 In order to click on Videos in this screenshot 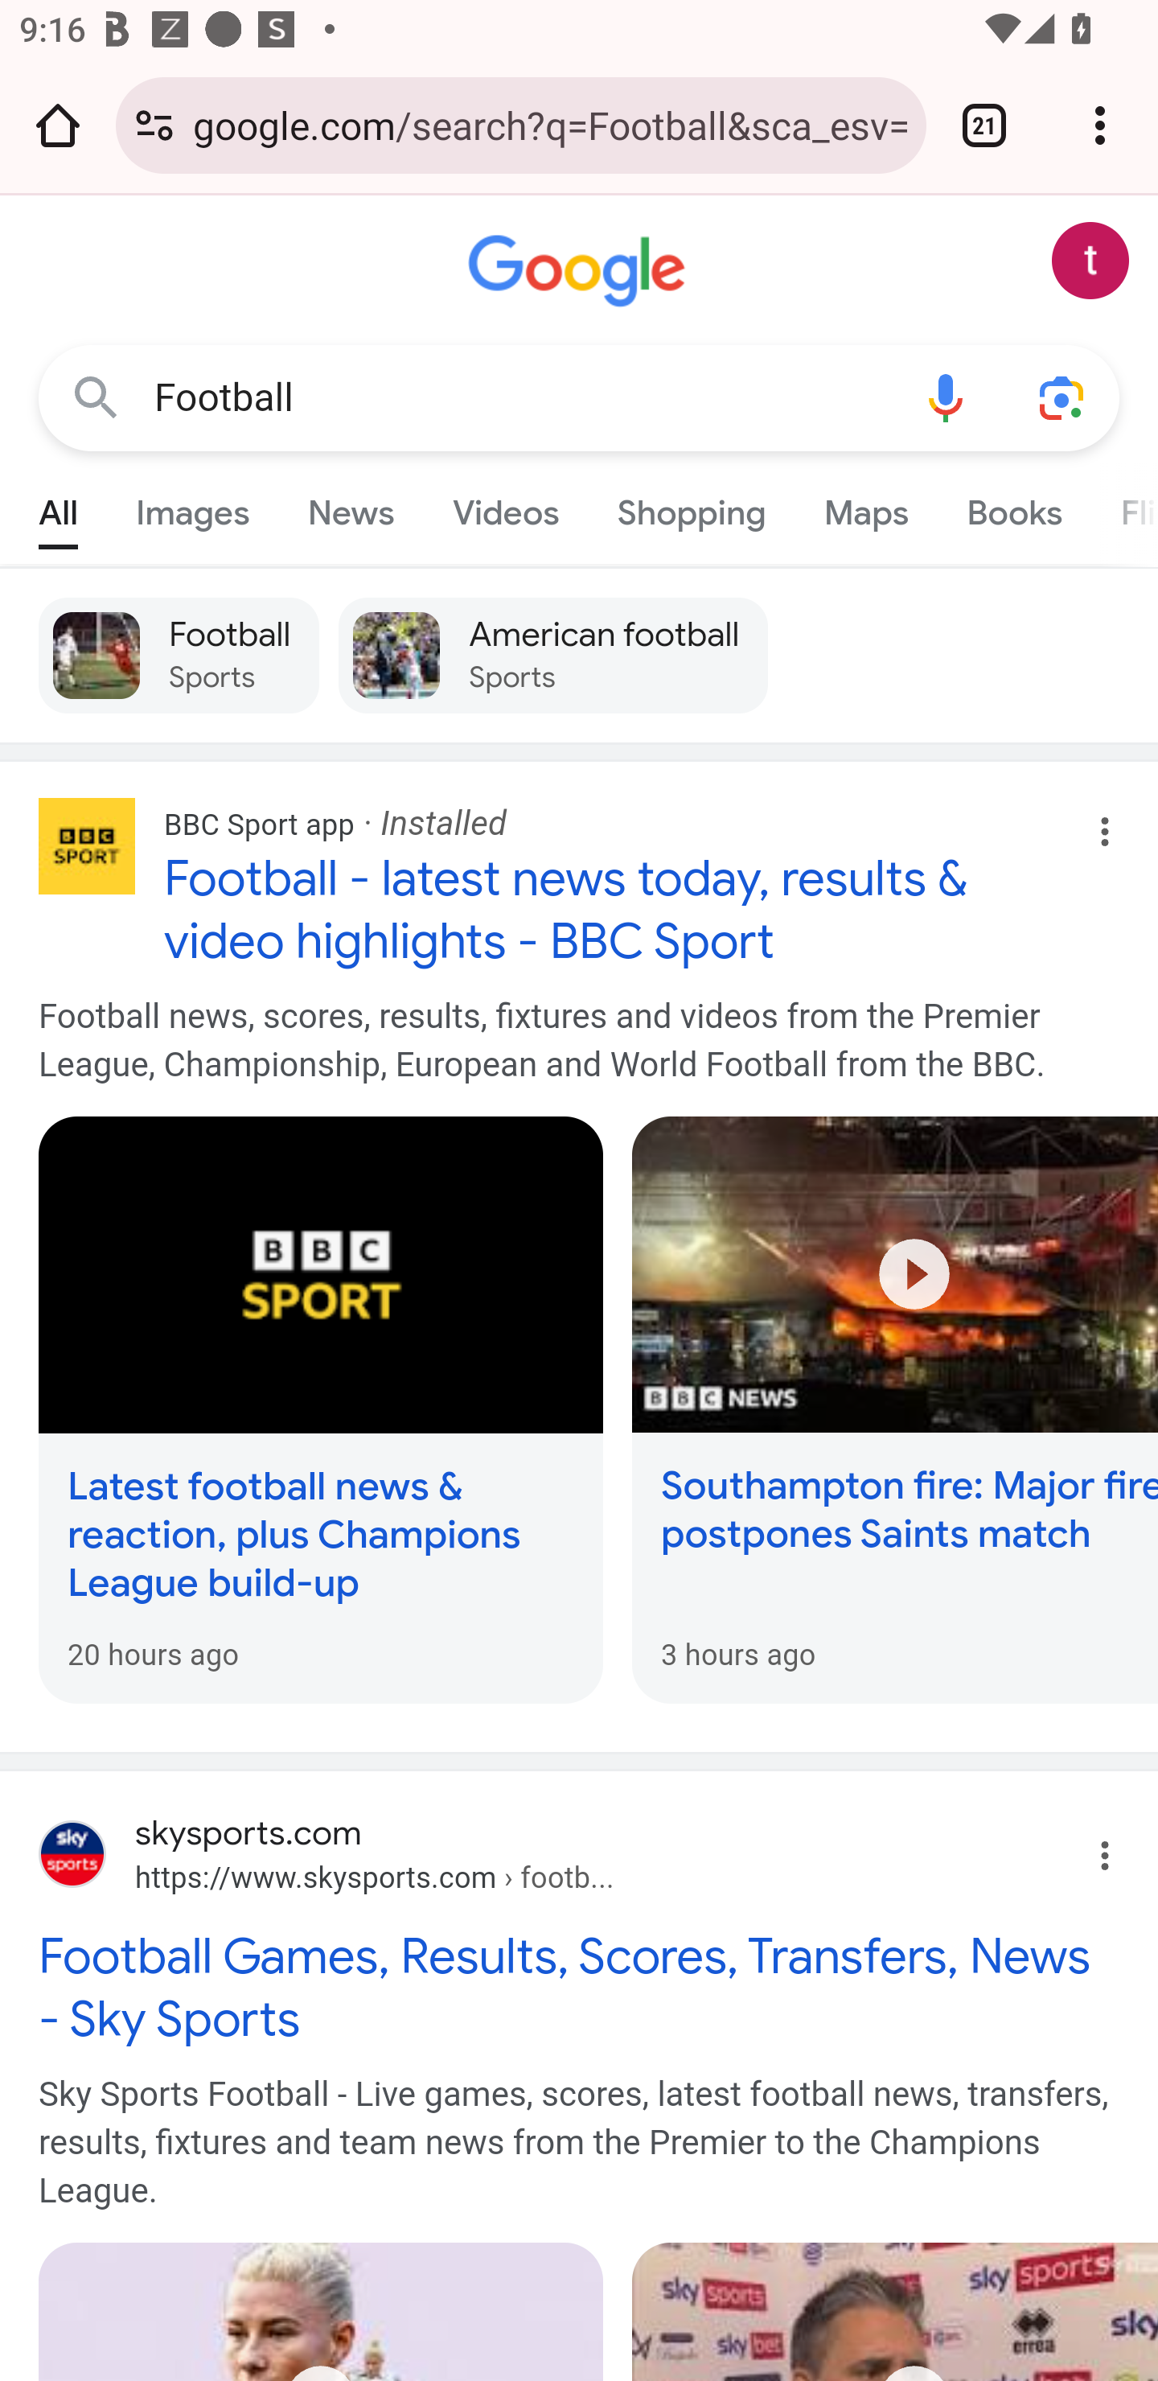, I will do `click(505, 507)`.